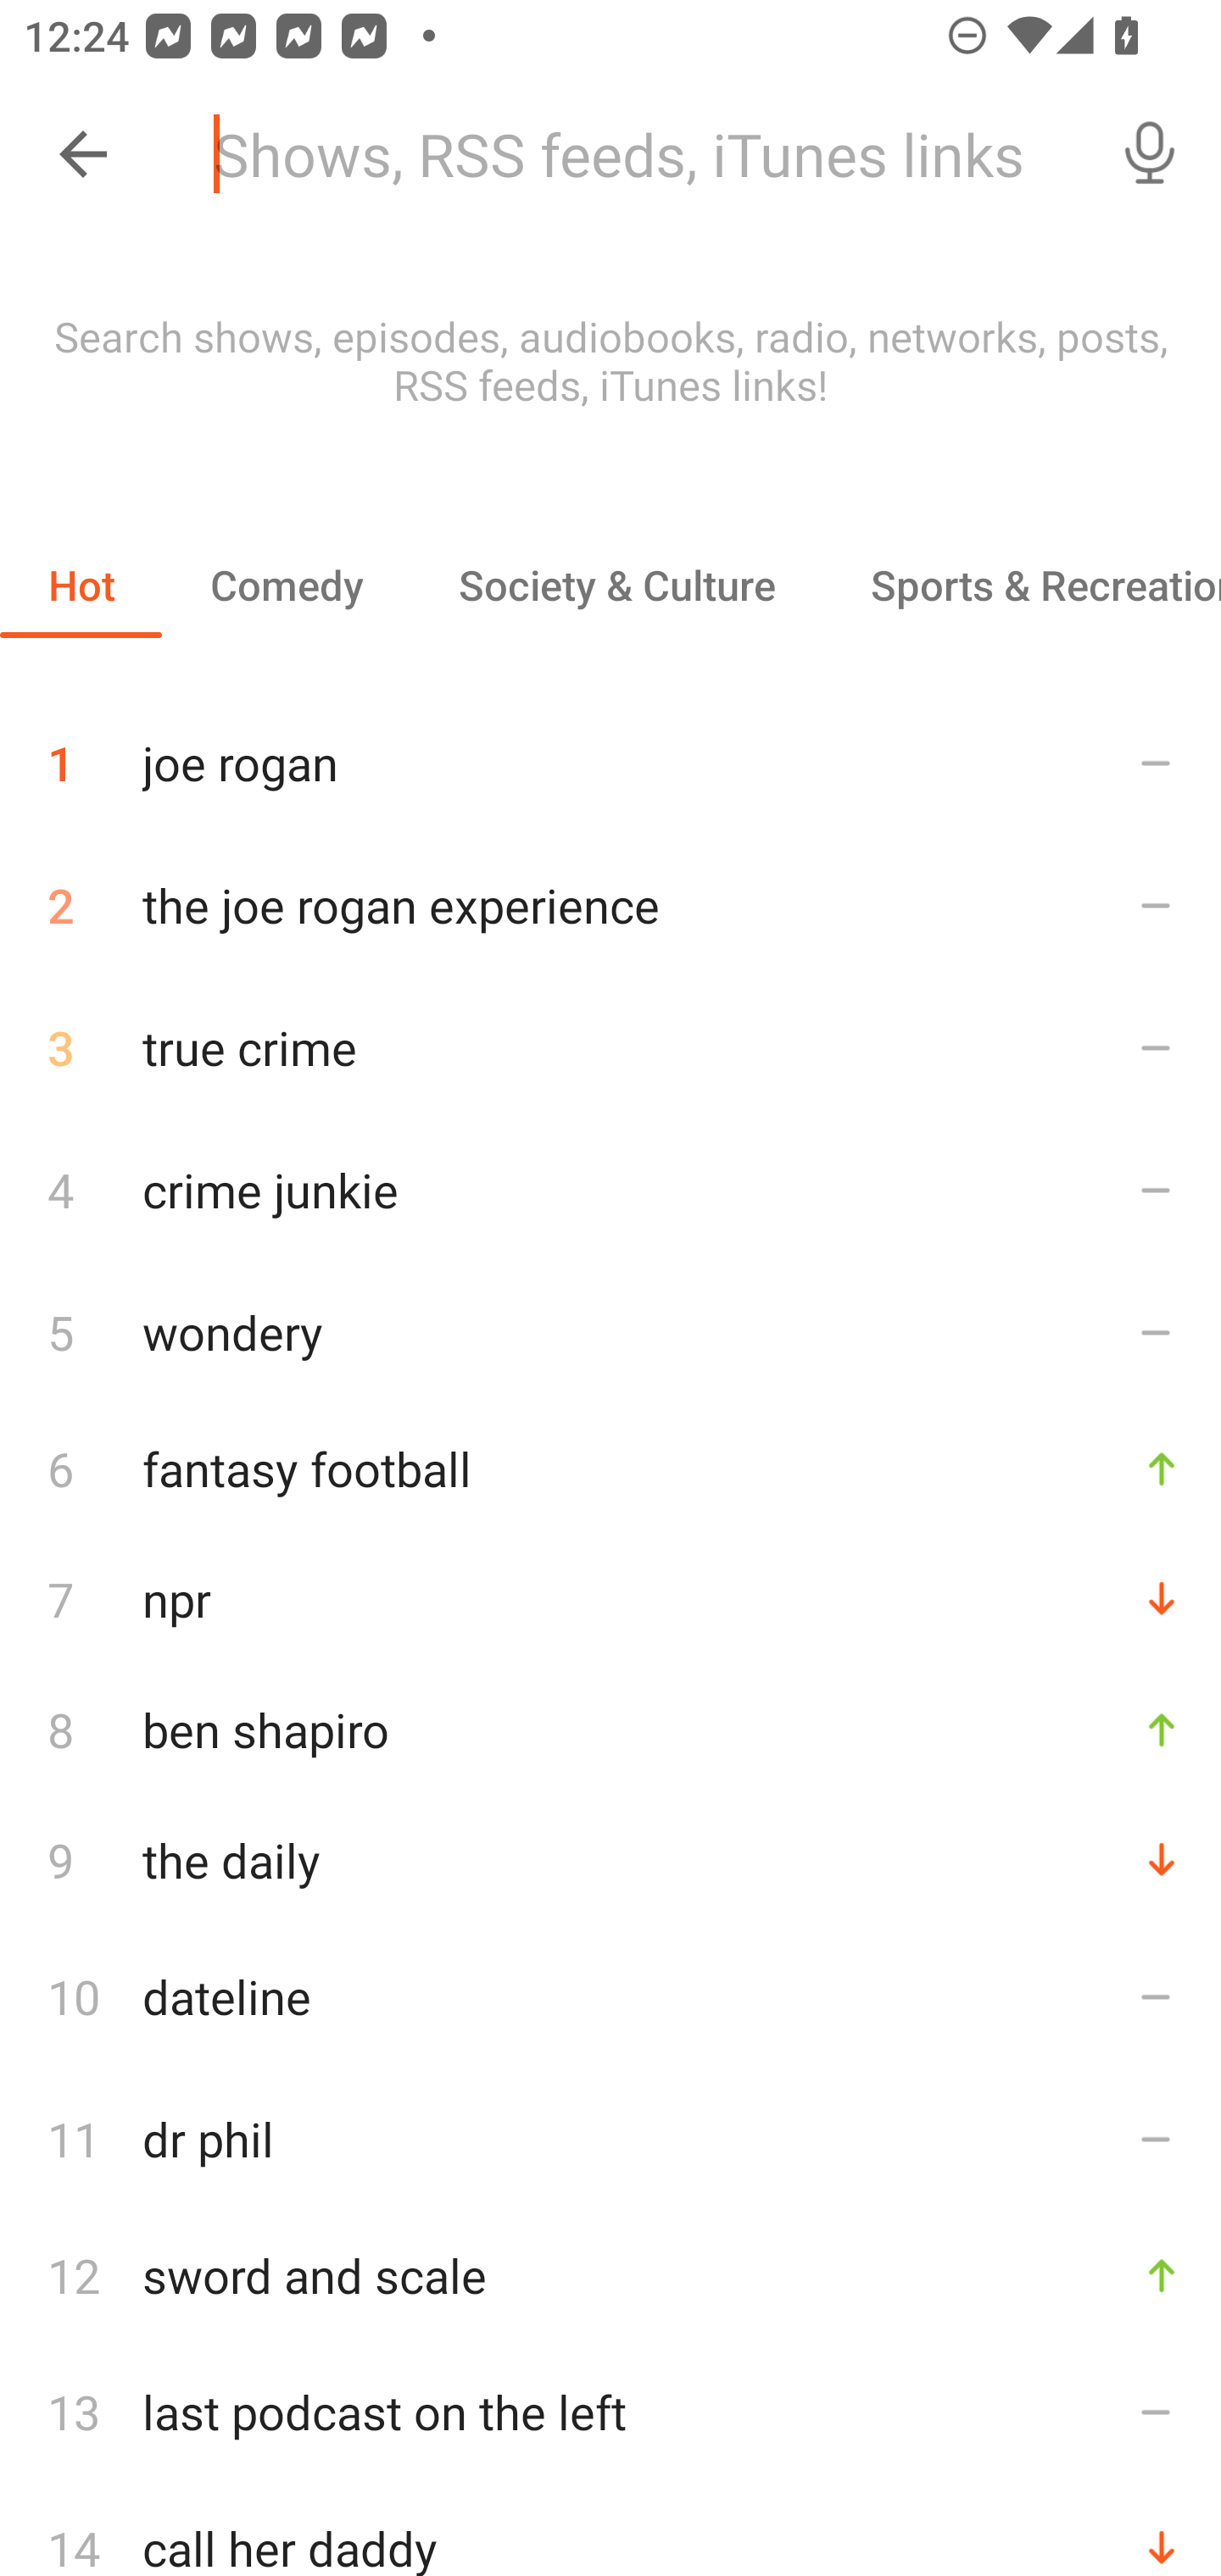 The width and height of the screenshot is (1221, 2576). What do you see at coordinates (610, 751) in the screenshot?
I see `1 joe rogan` at bounding box center [610, 751].